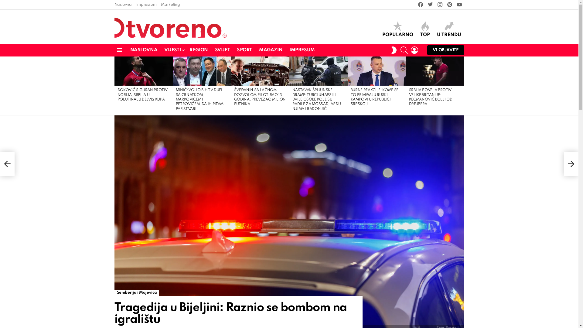 This screenshot has height=328, width=583. What do you see at coordinates (119, 50) in the screenshot?
I see `Menu` at bounding box center [119, 50].